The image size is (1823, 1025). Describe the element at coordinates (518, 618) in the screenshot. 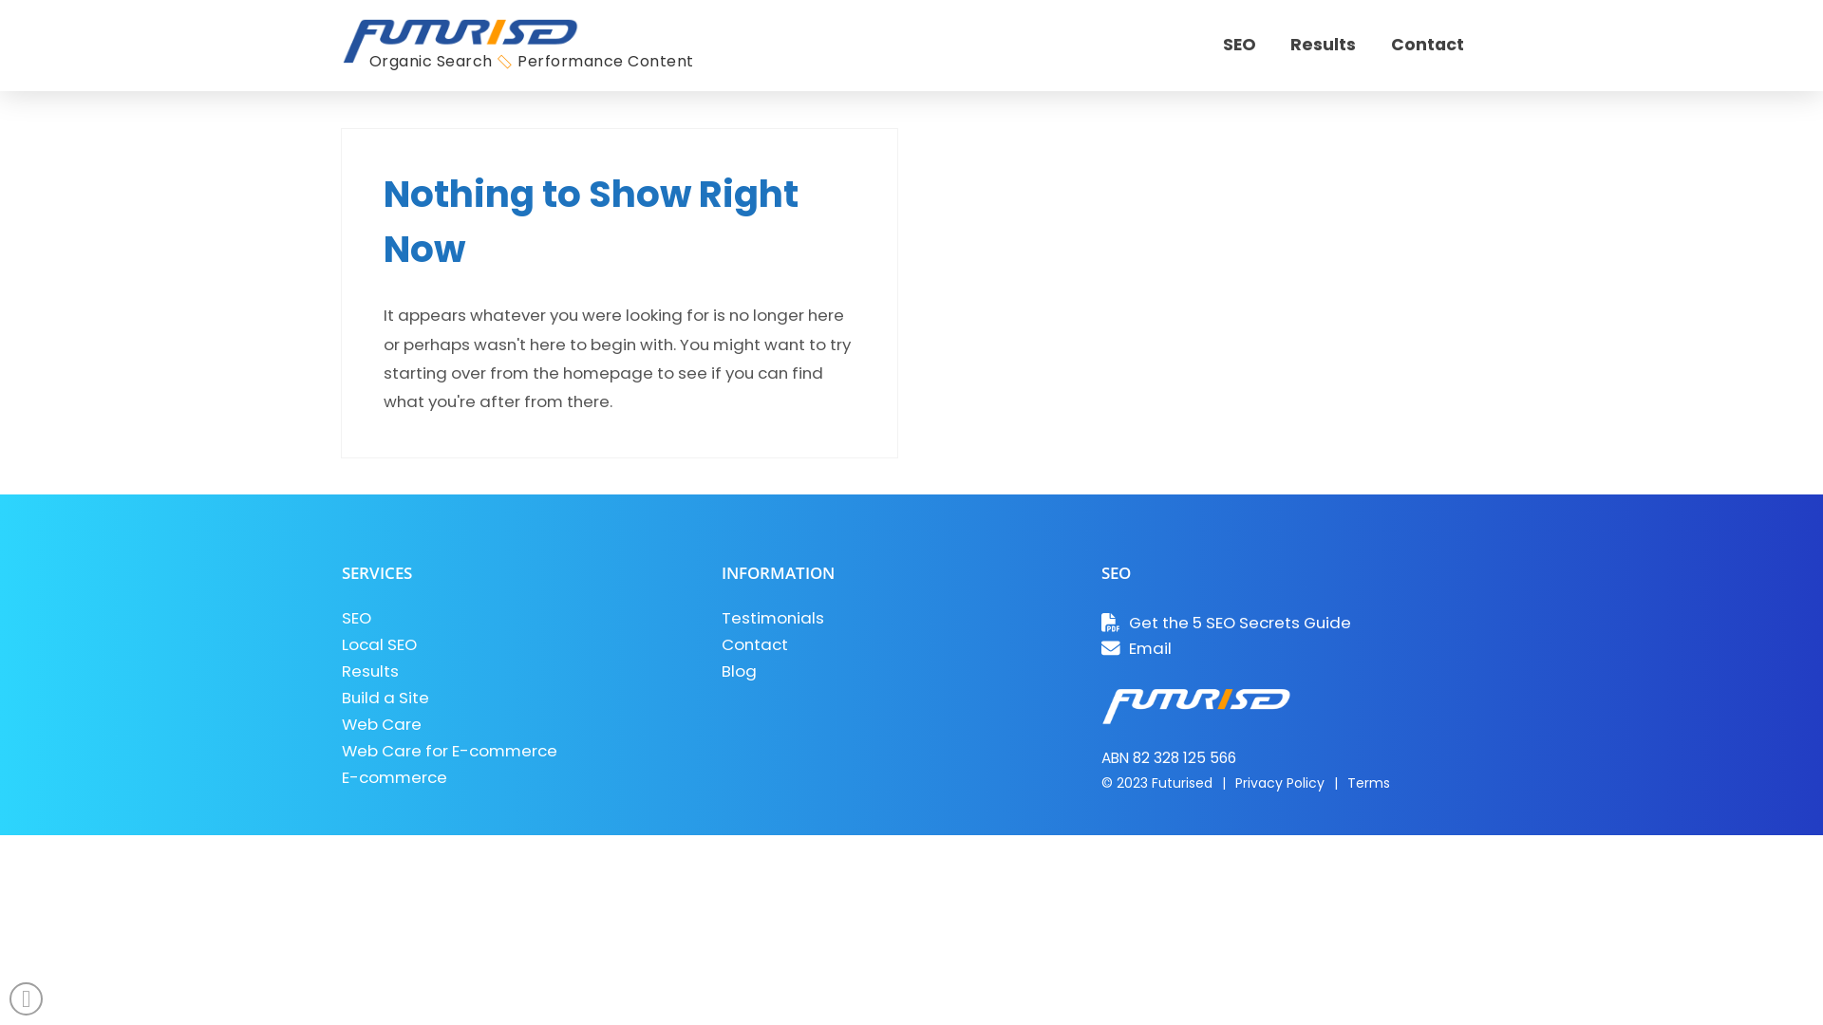

I see `SEO` at that location.